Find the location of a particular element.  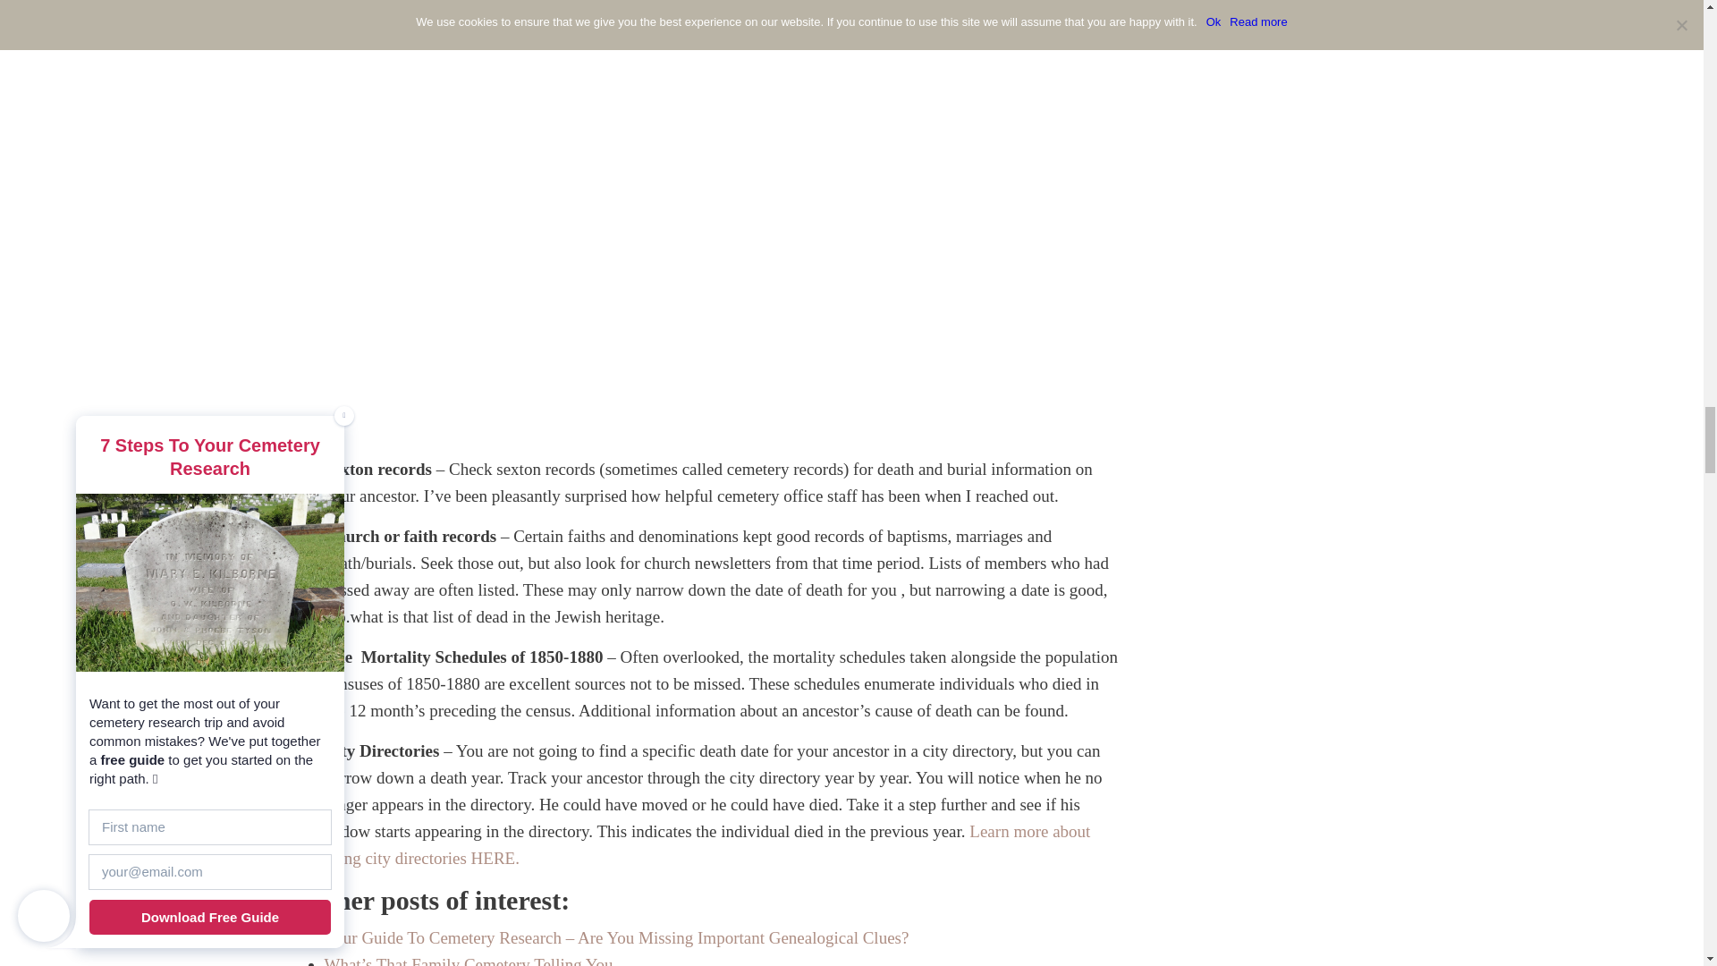

Learn more about using city directories HERE. is located at coordinates (706, 844).